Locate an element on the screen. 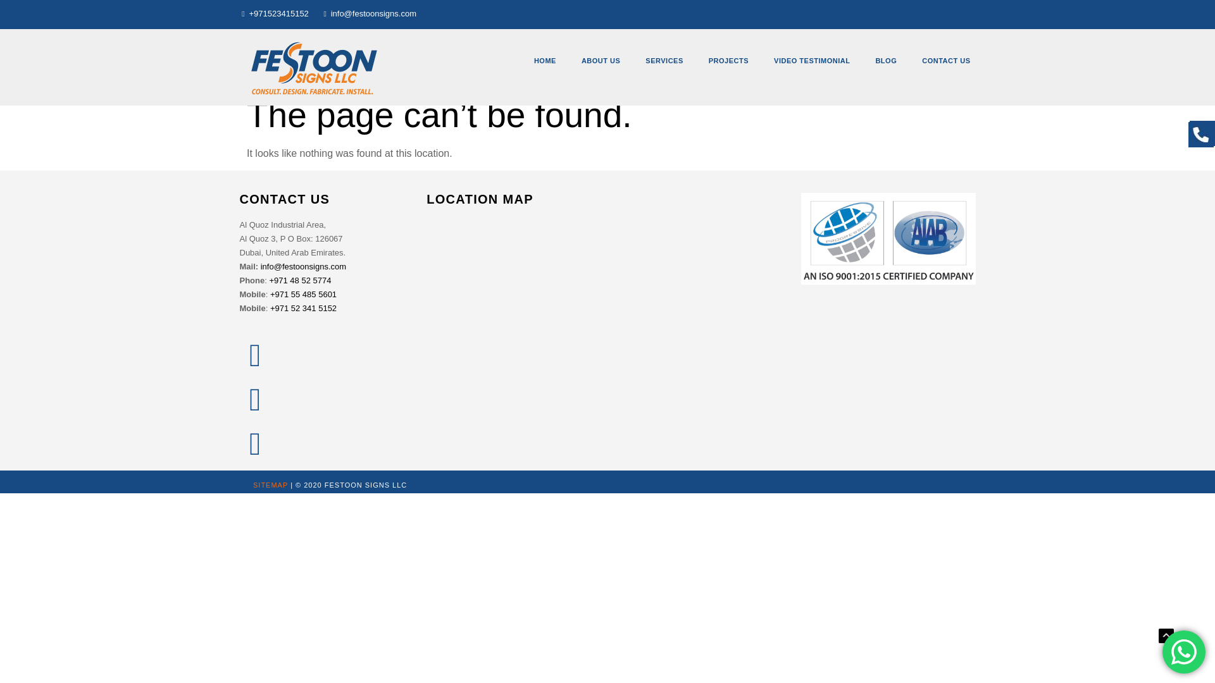 The height and width of the screenshot is (683, 1215). CONTACT US is located at coordinates (945, 61).